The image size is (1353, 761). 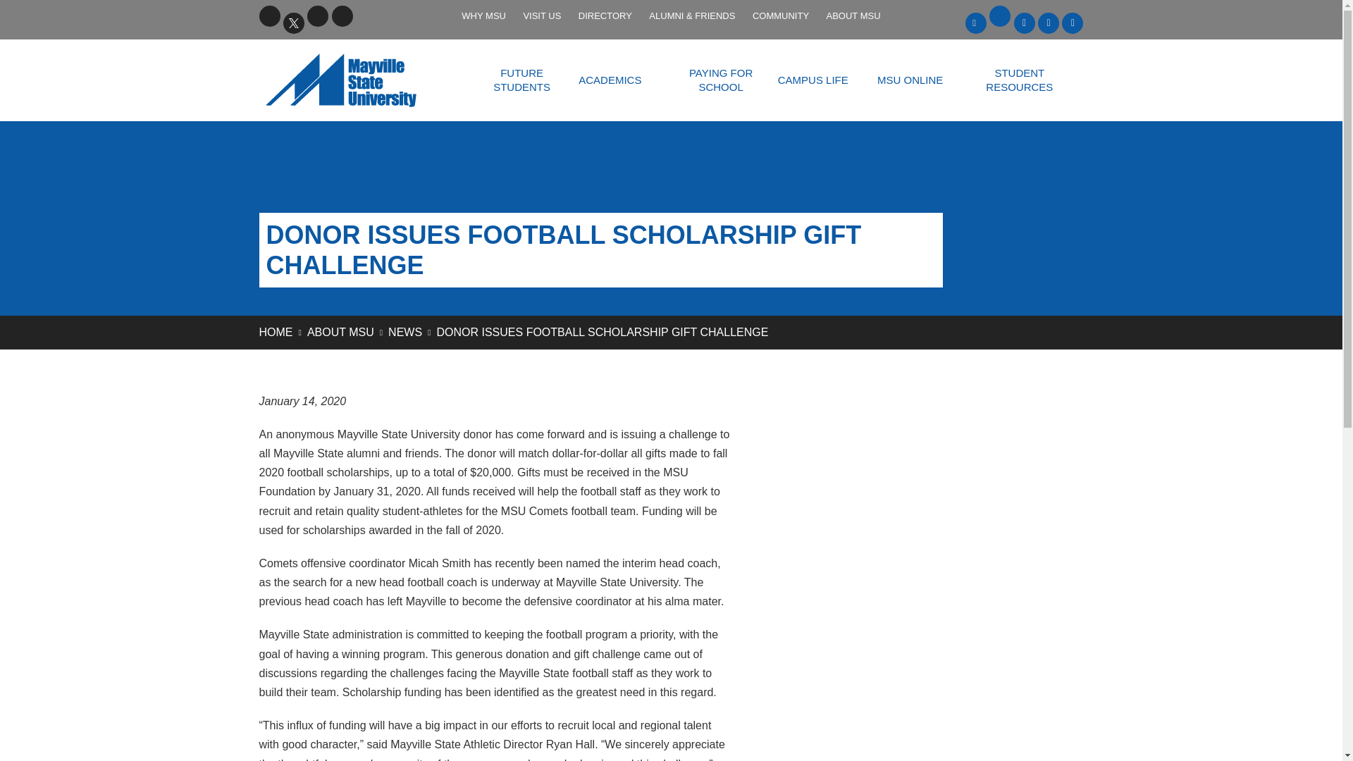 What do you see at coordinates (605, 16) in the screenshot?
I see `DIRECTORY` at bounding box center [605, 16].